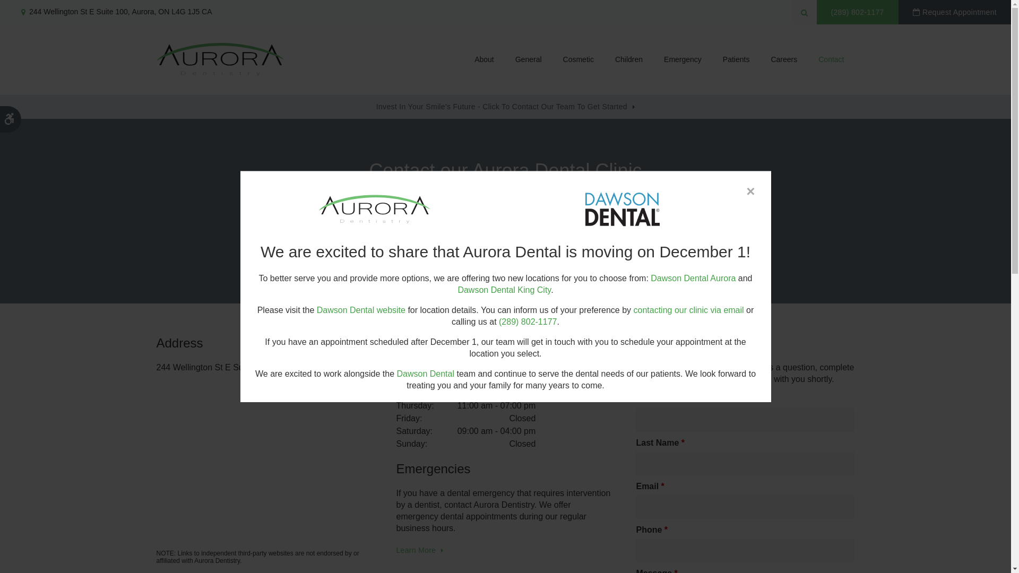 The width and height of the screenshot is (1019, 573). Describe the element at coordinates (857, 12) in the screenshot. I see `(289) 802-1177` at that location.